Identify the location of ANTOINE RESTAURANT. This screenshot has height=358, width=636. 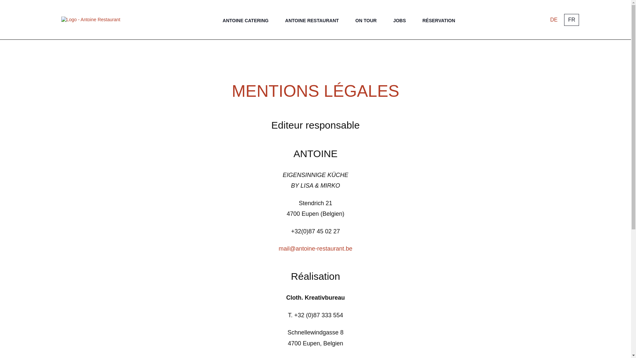
(312, 21).